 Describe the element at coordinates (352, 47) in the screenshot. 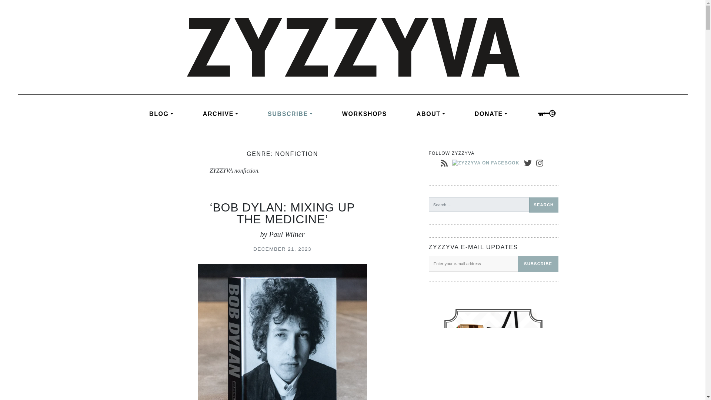

I see `ZYZZYVA` at that location.